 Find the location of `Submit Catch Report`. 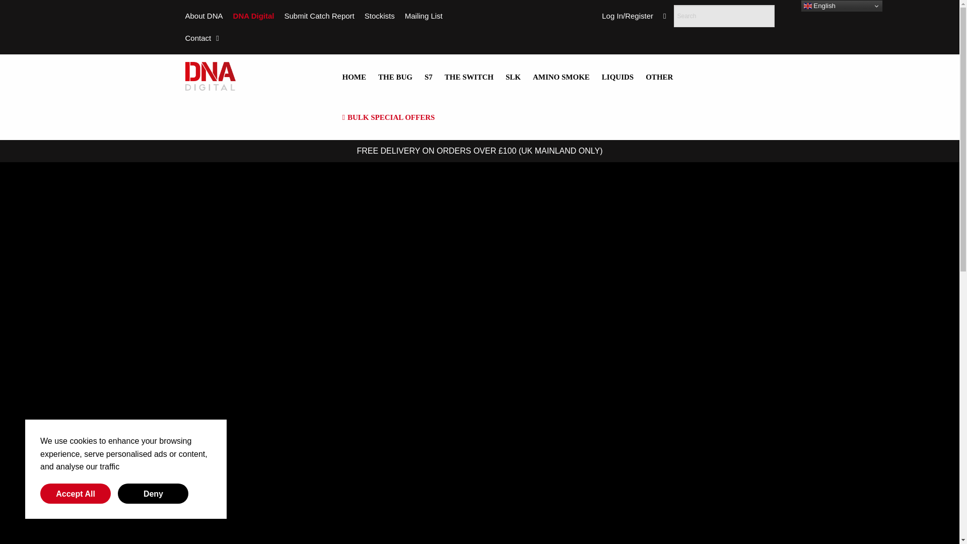

Submit Catch Report is located at coordinates (319, 16).